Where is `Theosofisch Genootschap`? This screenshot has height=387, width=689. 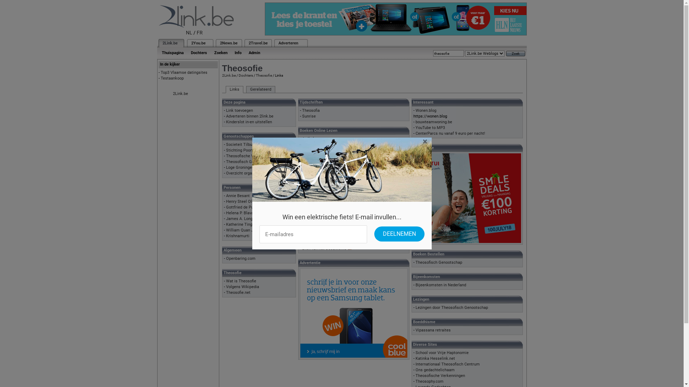 Theosofisch Genootschap is located at coordinates (249, 162).